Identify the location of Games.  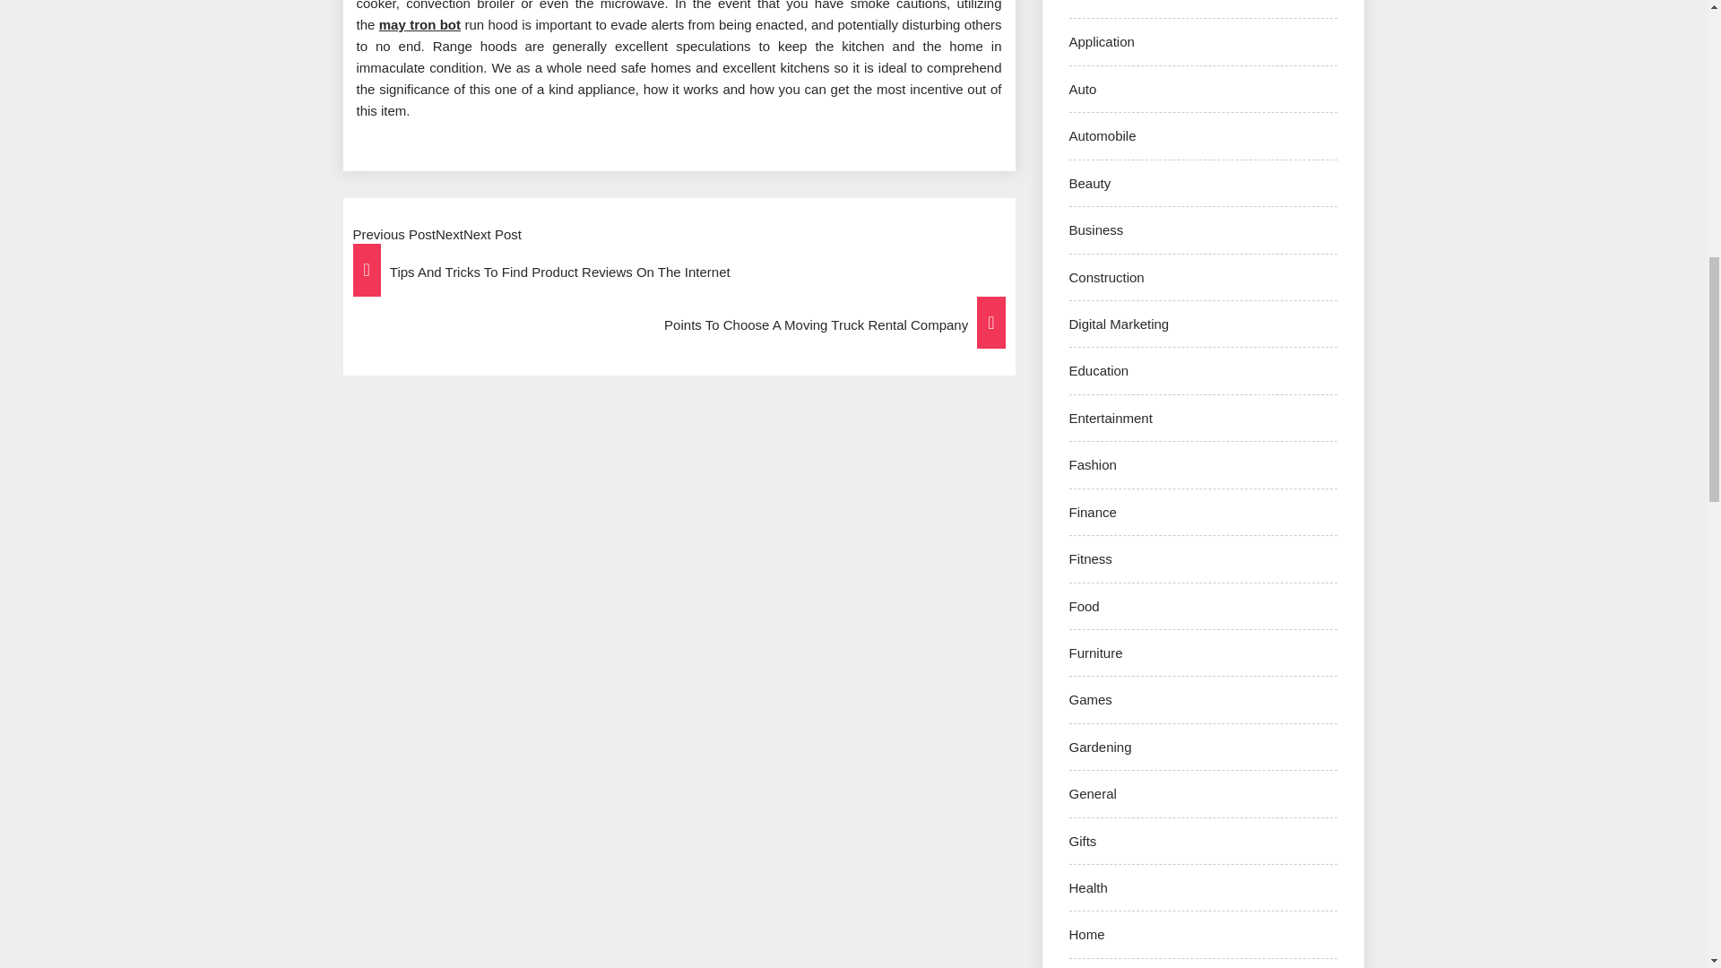
(1090, 699).